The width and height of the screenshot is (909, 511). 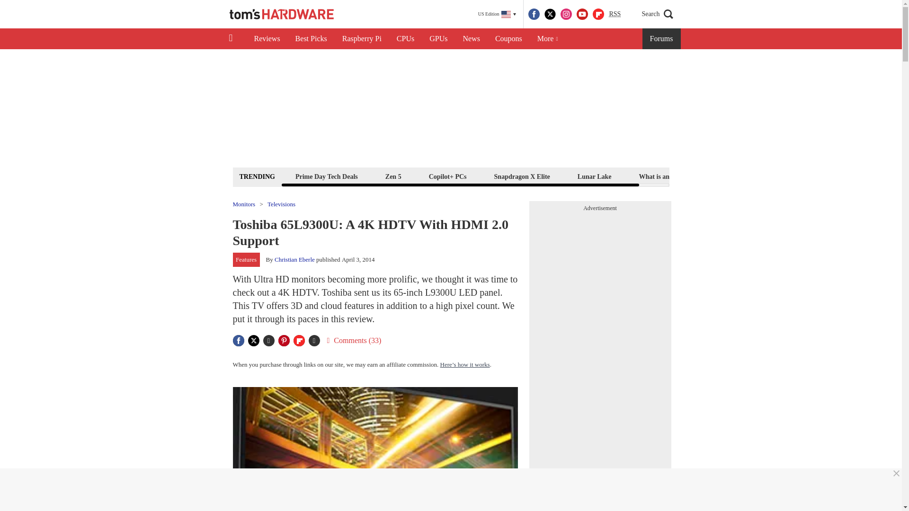 What do you see at coordinates (267, 39) in the screenshot?
I see `Reviews` at bounding box center [267, 39].